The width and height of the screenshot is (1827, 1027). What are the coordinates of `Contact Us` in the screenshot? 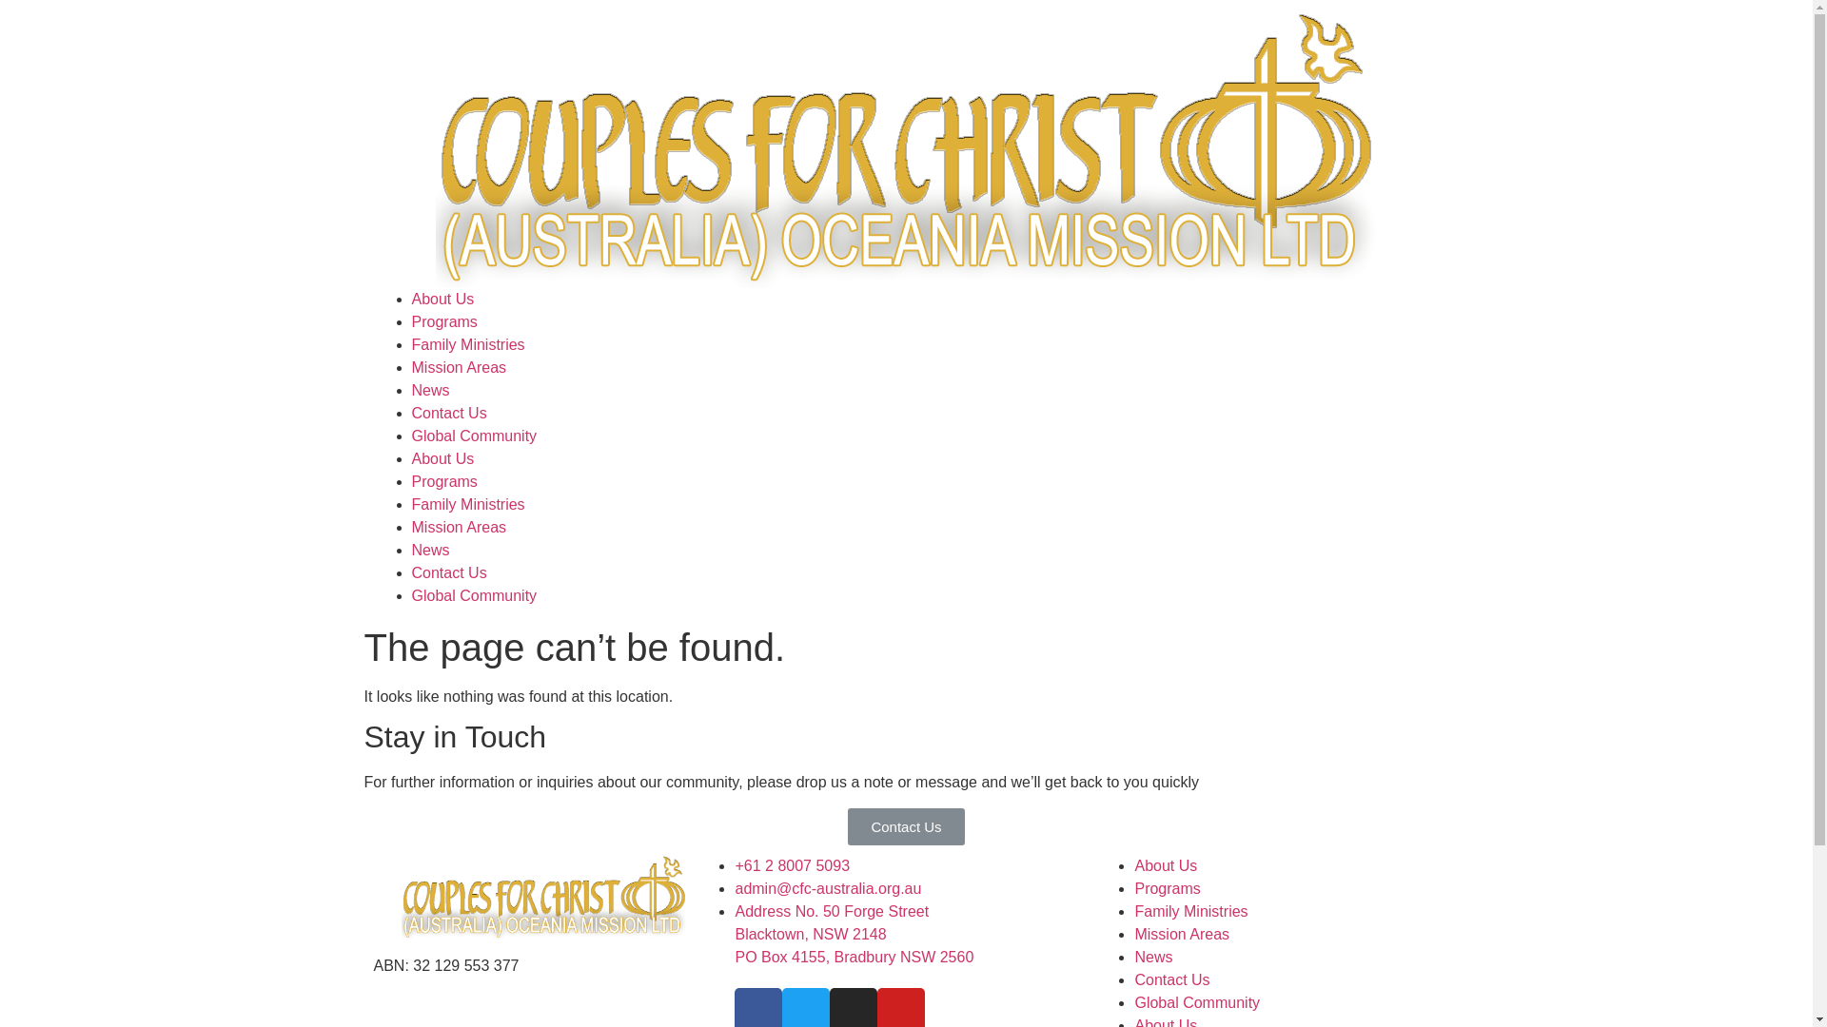 It's located at (449, 572).